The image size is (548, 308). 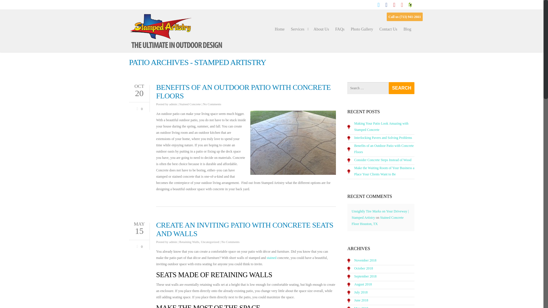 I want to click on Posts by admin, so click(x=173, y=242).